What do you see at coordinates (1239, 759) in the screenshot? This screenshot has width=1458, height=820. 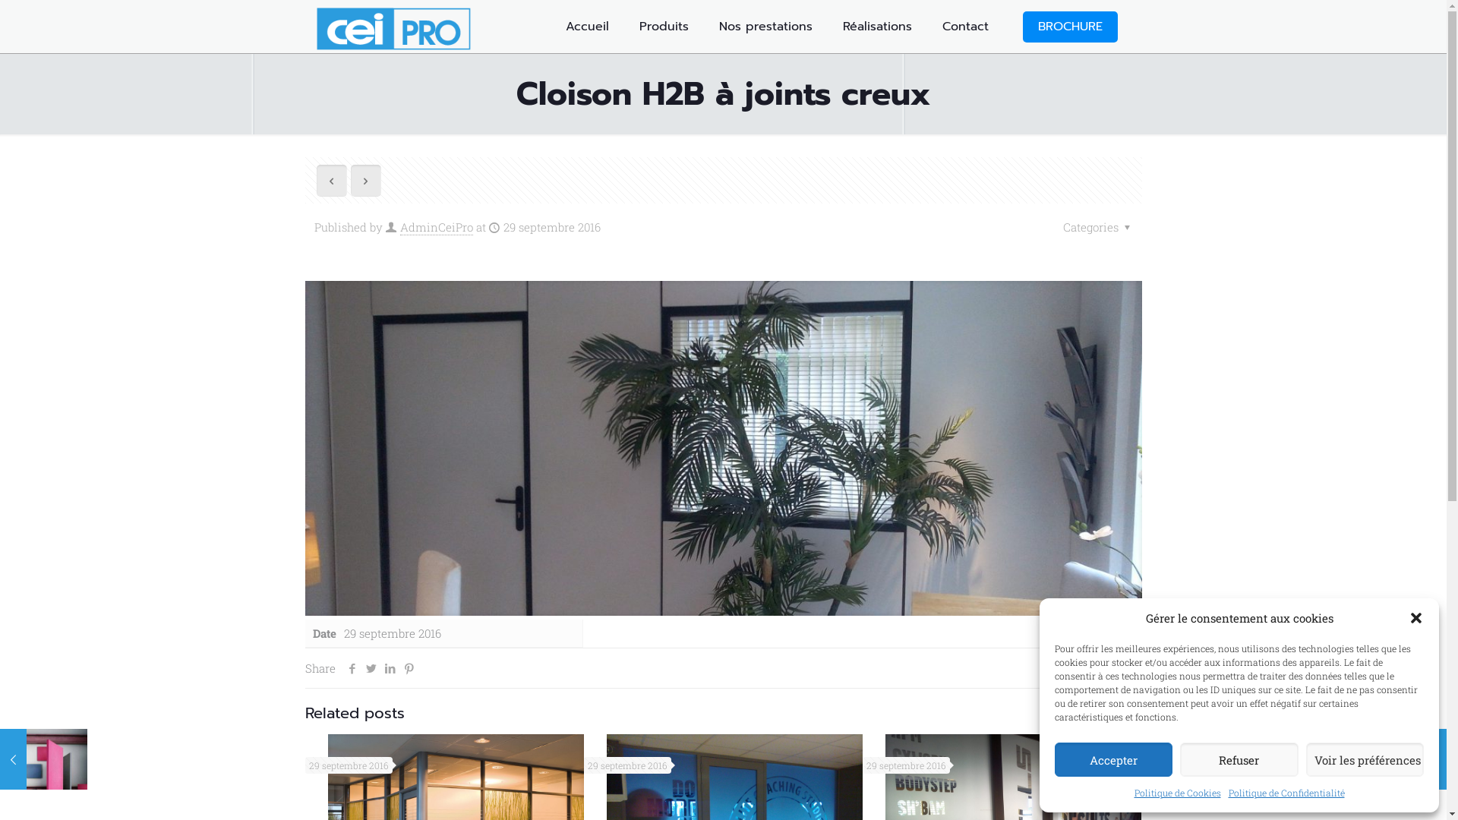 I see `Refuser` at bounding box center [1239, 759].